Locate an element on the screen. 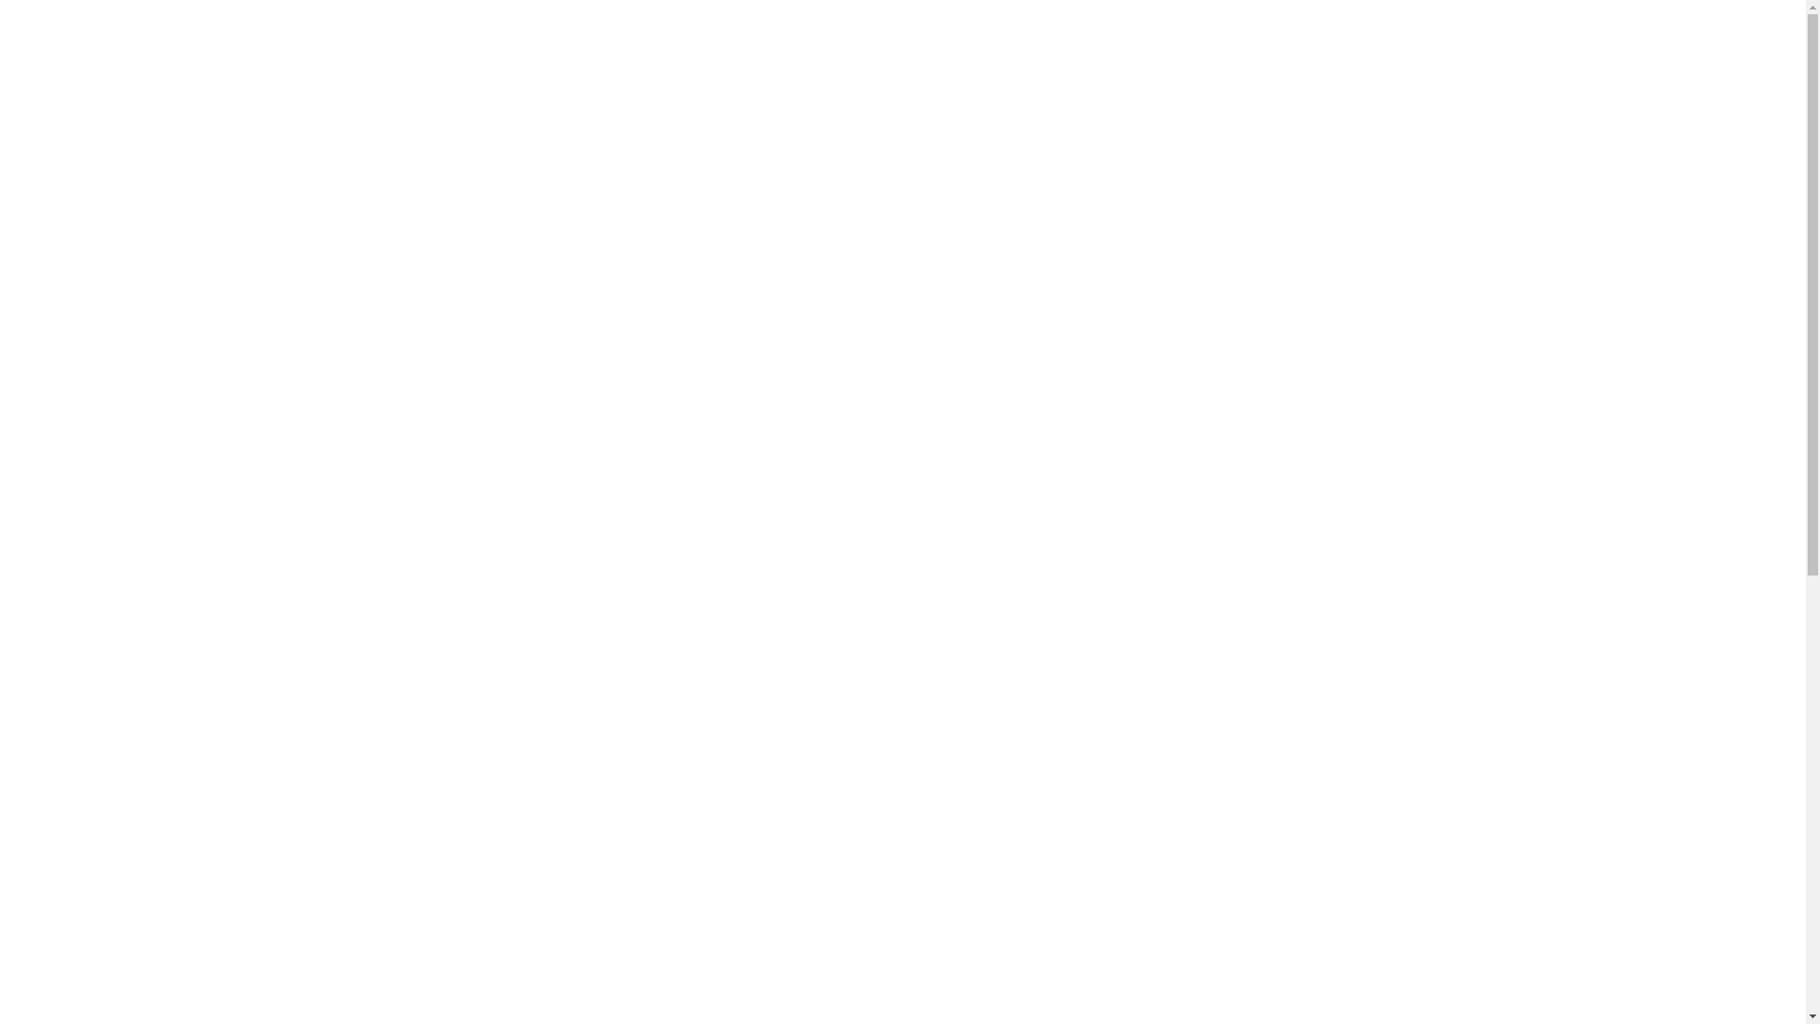  NEWS is located at coordinates (885, 114).